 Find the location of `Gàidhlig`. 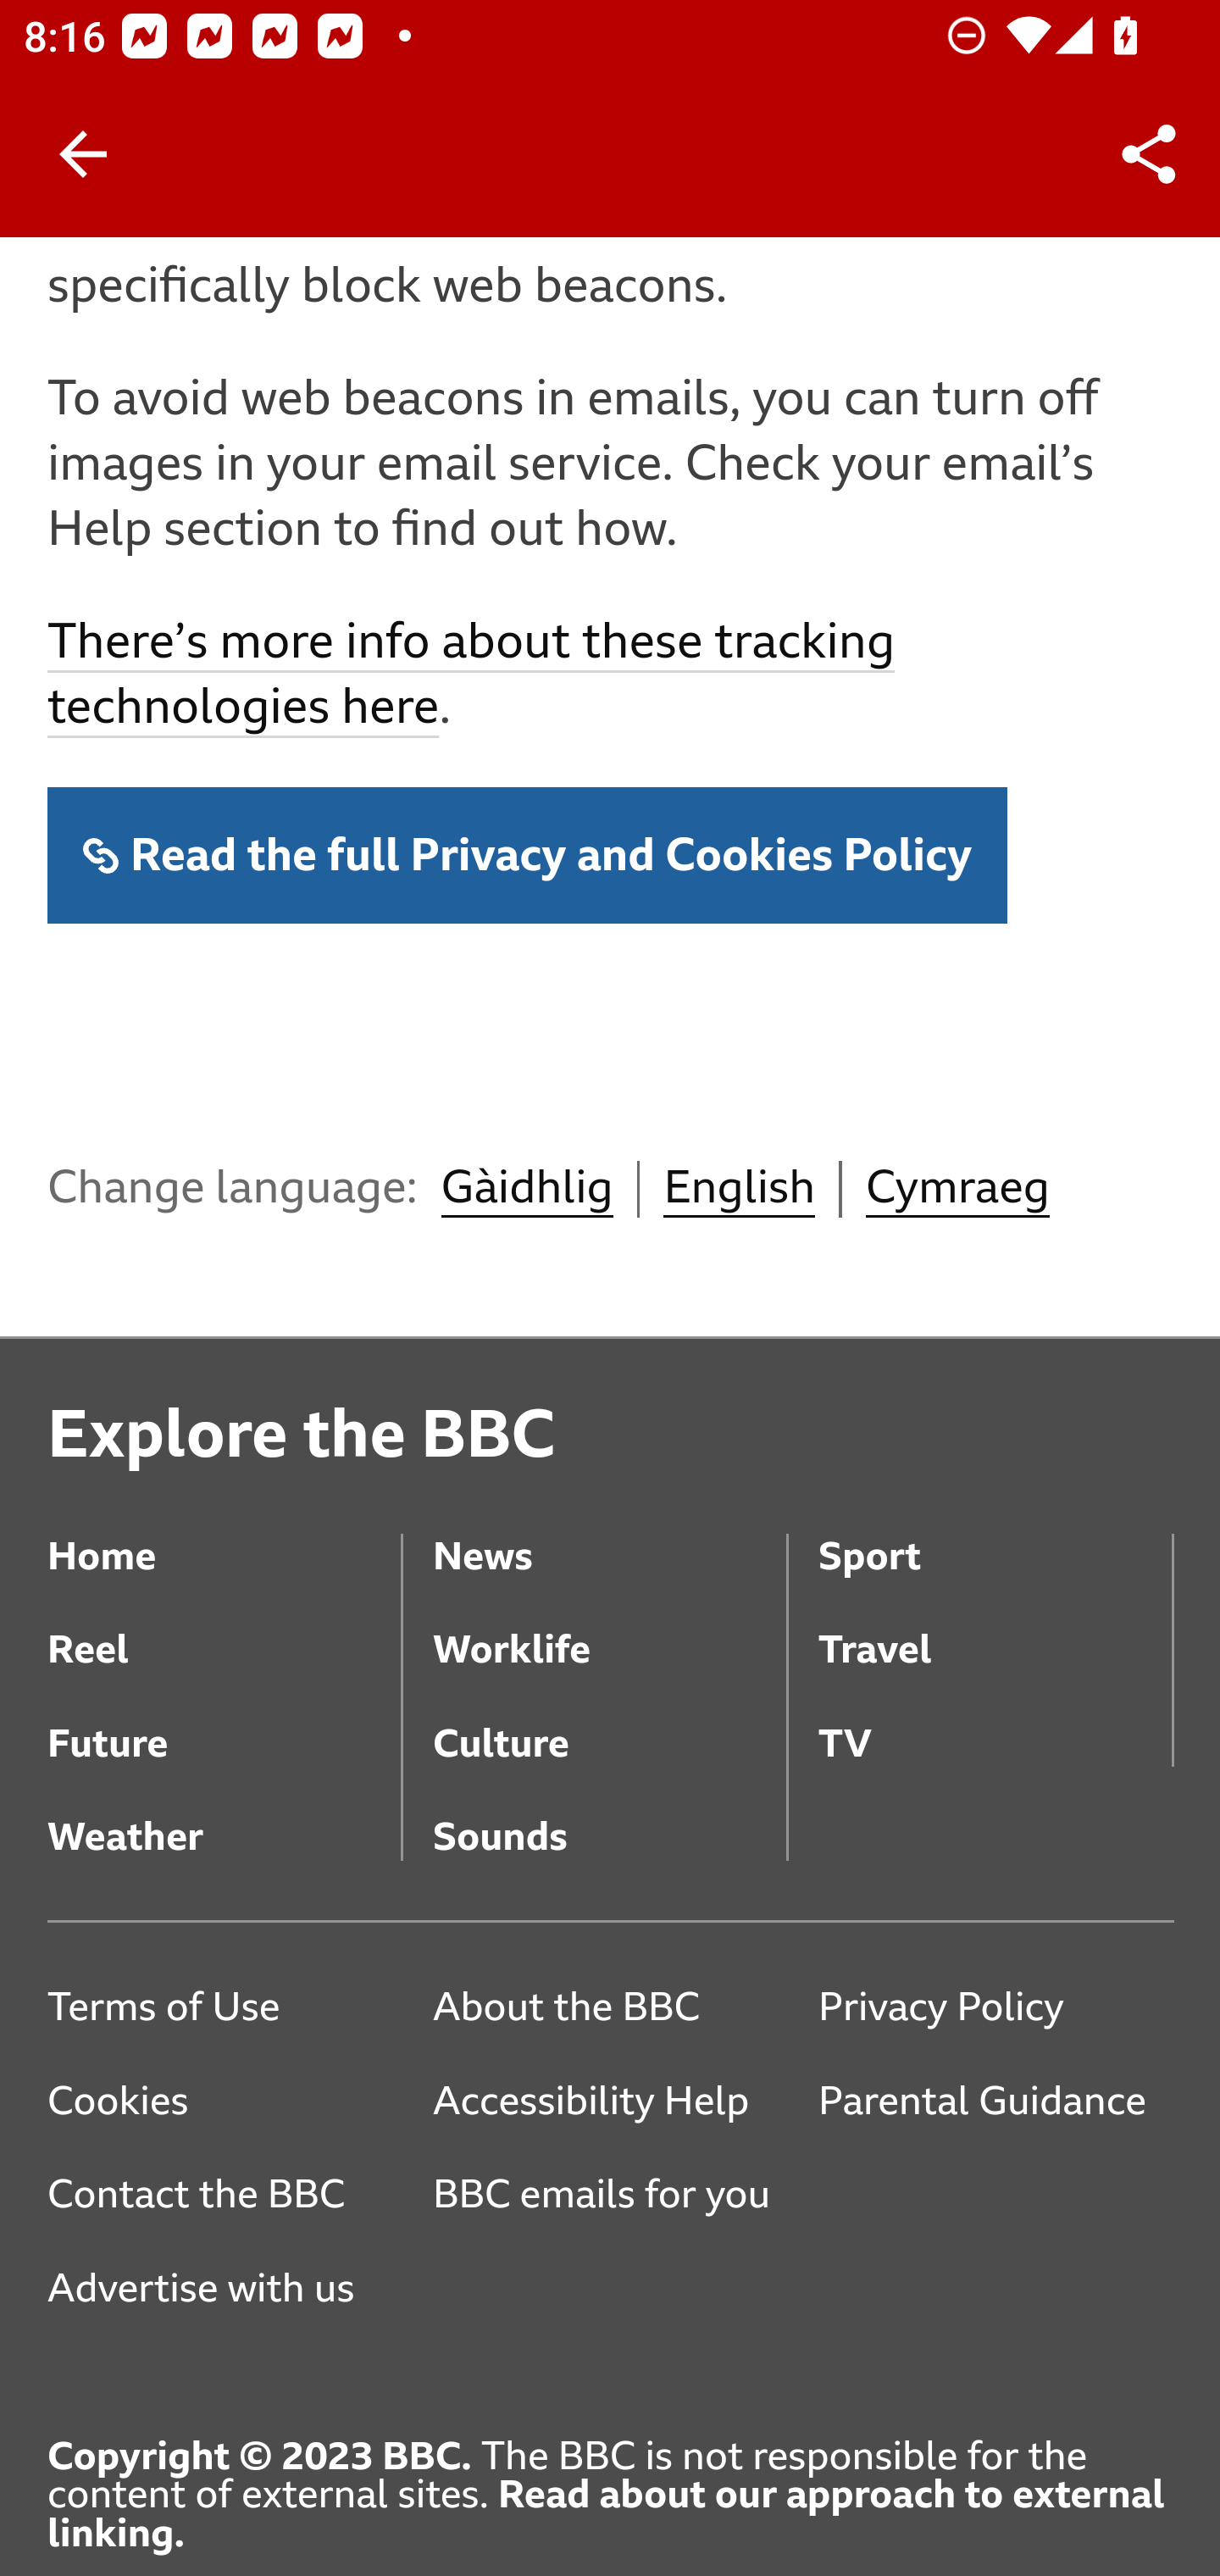

Gàidhlig is located at coordinates (526, 1191).